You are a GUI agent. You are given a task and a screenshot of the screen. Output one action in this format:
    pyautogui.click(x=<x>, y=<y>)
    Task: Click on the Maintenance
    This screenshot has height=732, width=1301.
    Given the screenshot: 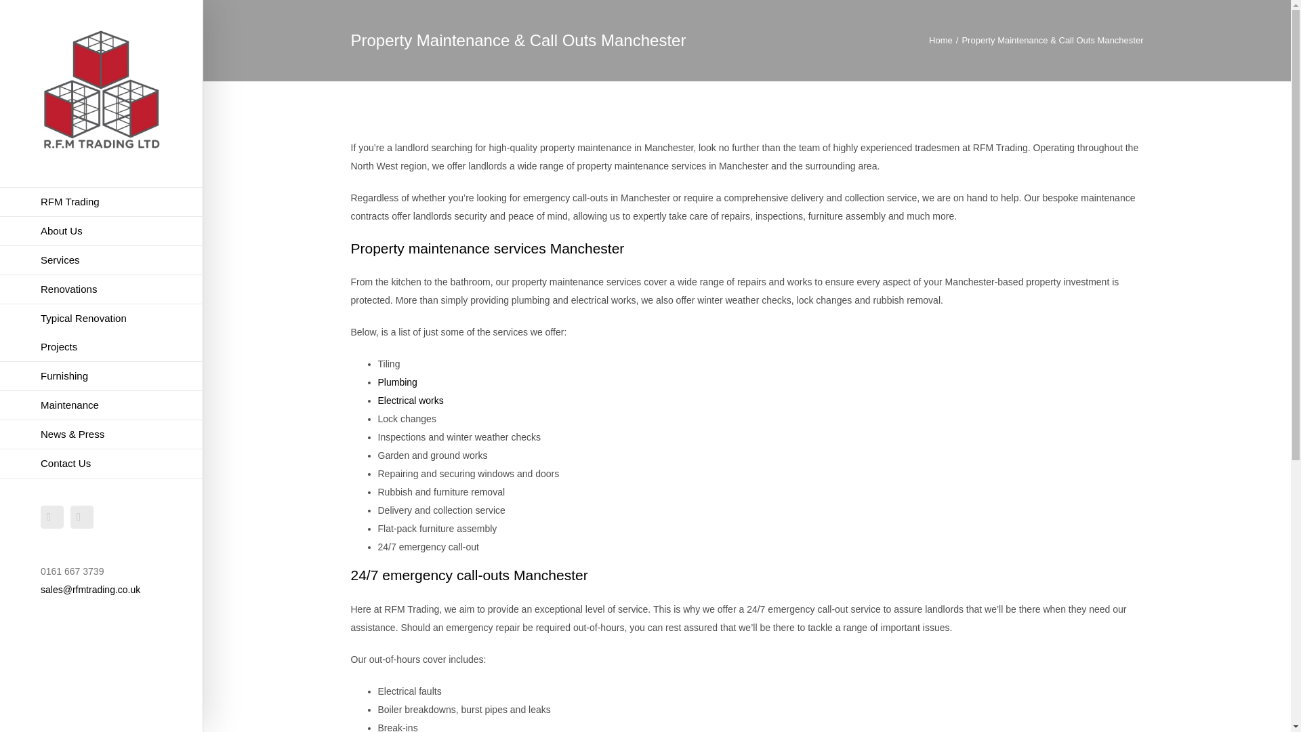 What is the action you would take?
    pyautogui.click(x=102, y=405)
    